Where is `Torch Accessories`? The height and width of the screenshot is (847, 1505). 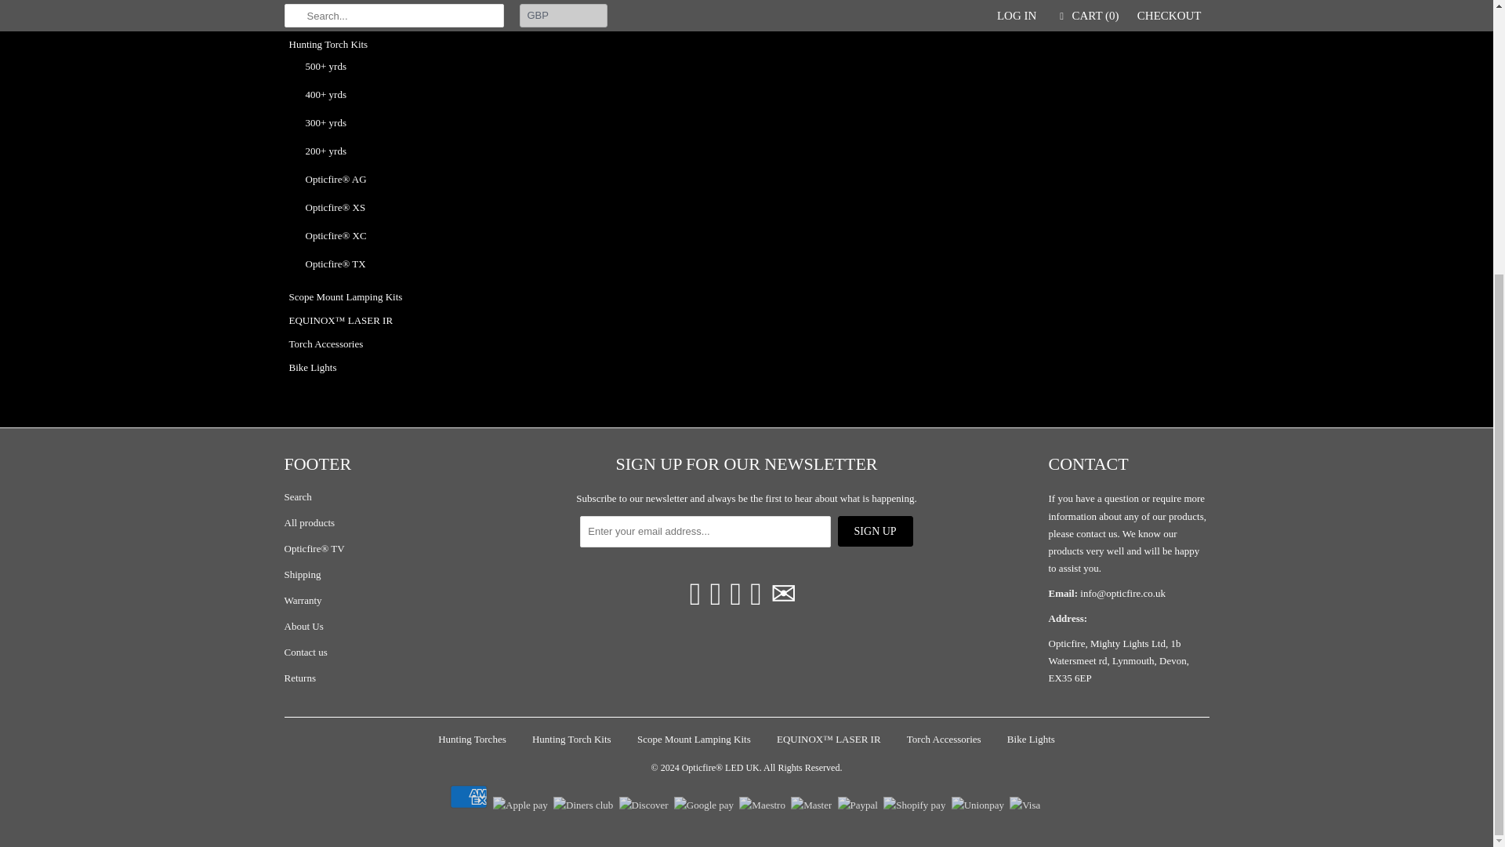 Torch Accessories is located at coordinates (325, 344).